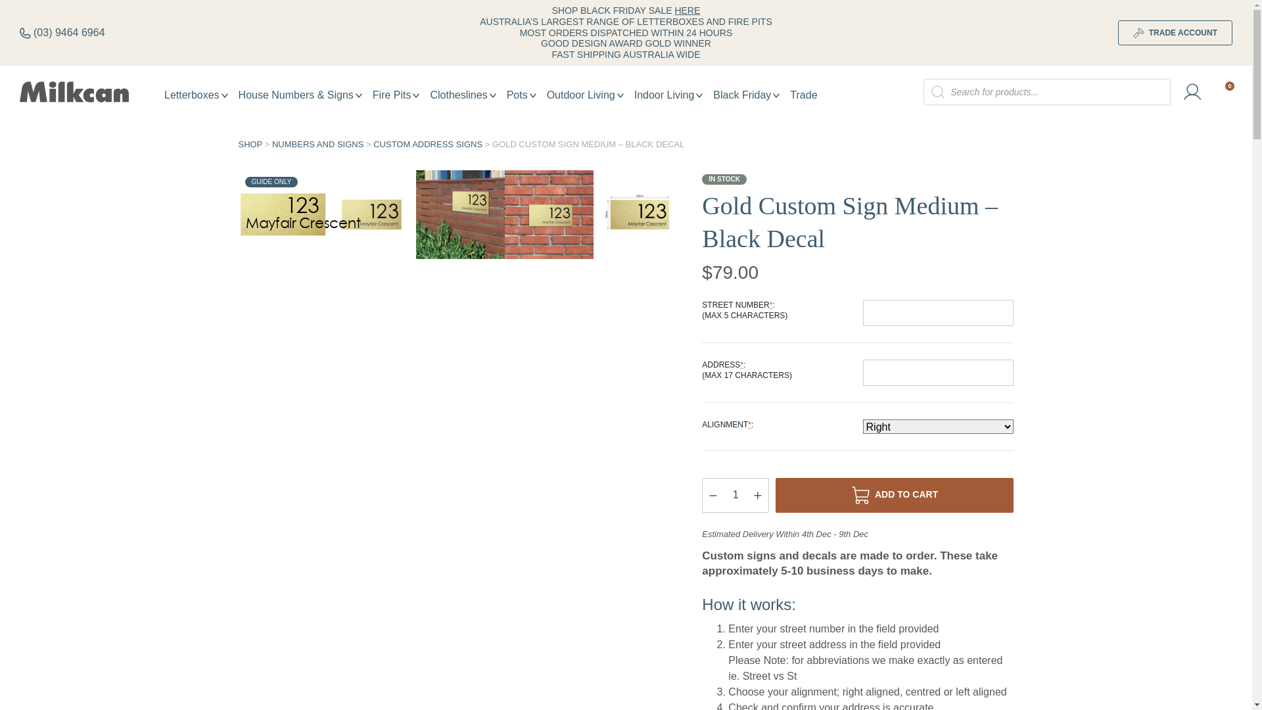 This screenshot has height=710, width=1262. What do you see at coordinates (895, 496) in the screenshot?
I see `ADD TO CART` at bounding box center [895, 496].